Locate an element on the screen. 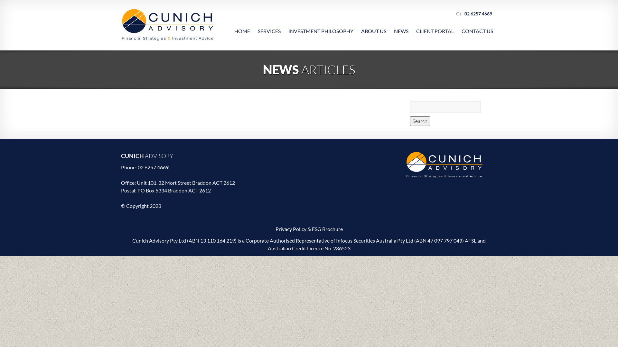 The width and height of the screenshot is (618, 347). Privacy Policy & FSG Brochure is located at coordinates (309, 229).